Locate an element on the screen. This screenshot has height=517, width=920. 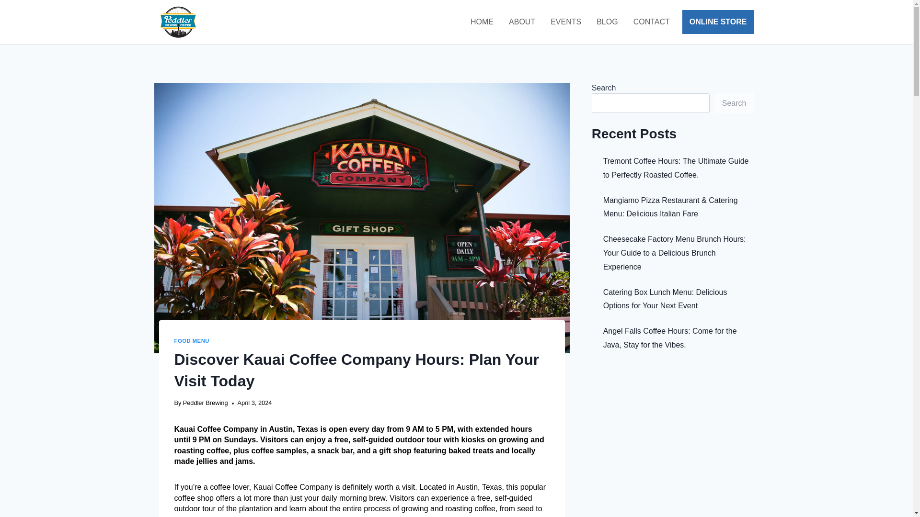
HOME is located at coordinates (482, 22).